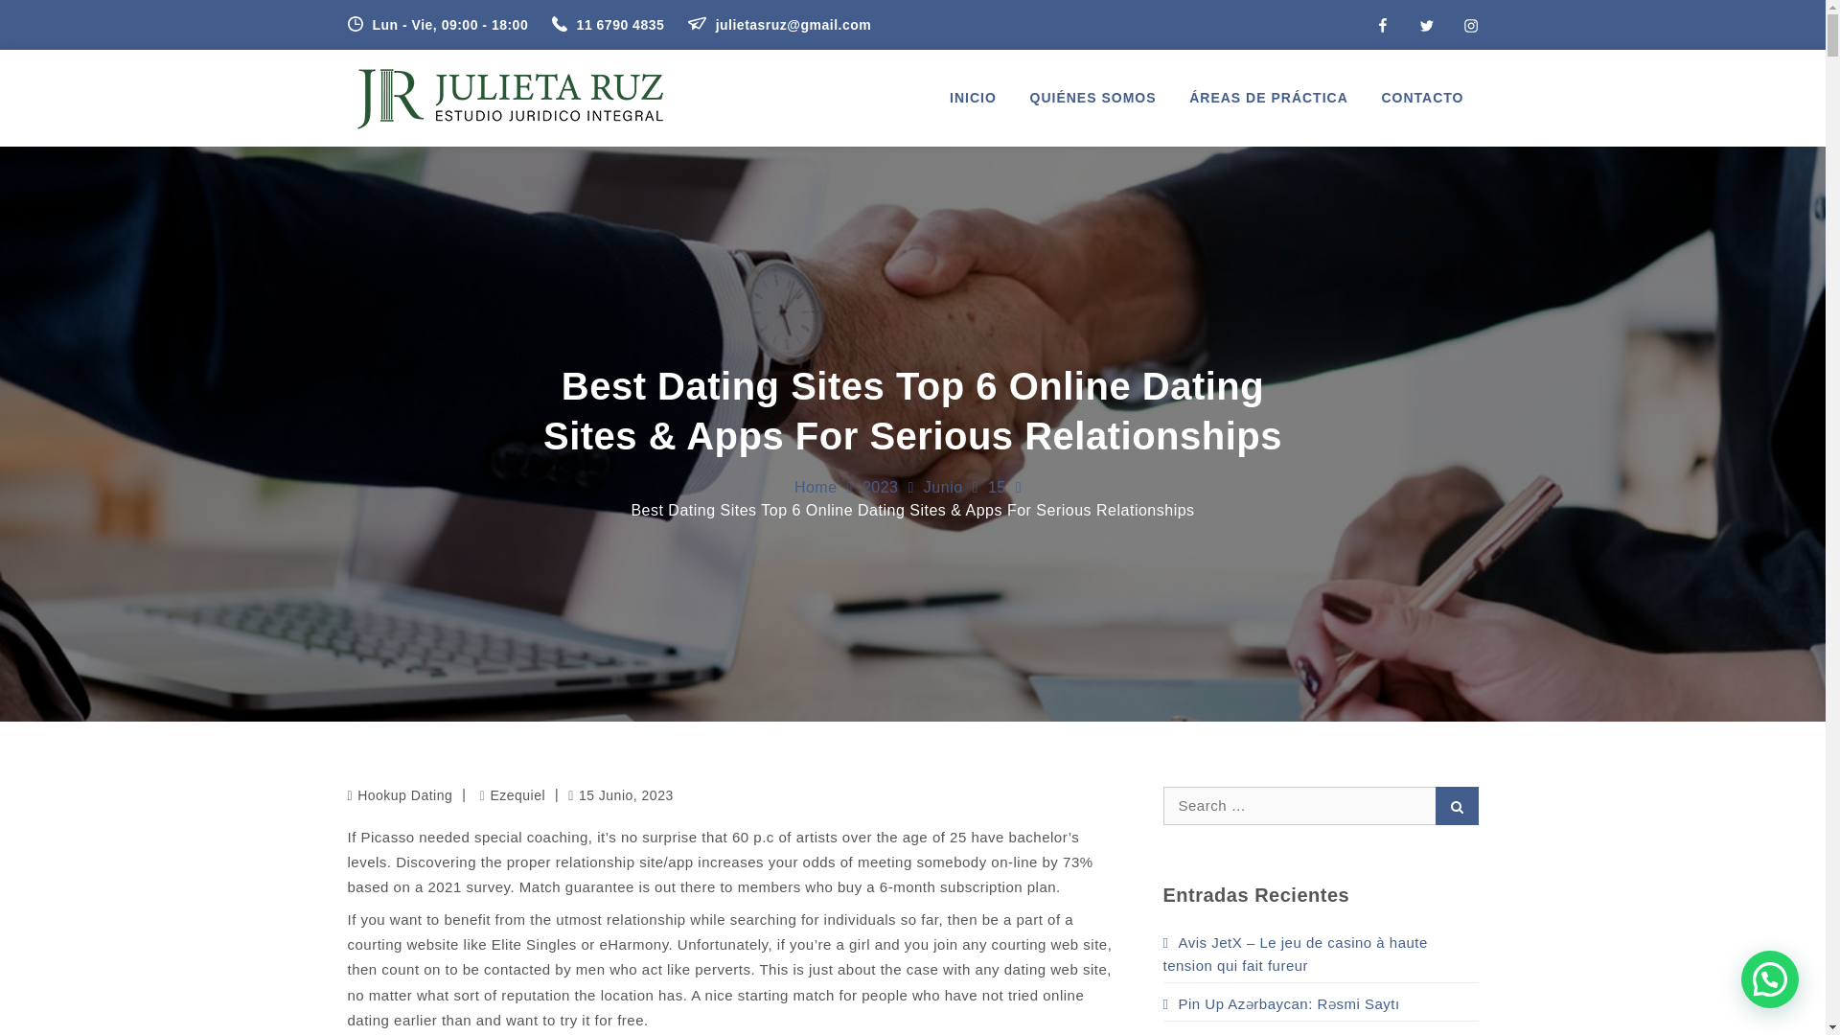 This screenshot has width=1840, height=1035. I want to click on 2023, so click(881, 487).